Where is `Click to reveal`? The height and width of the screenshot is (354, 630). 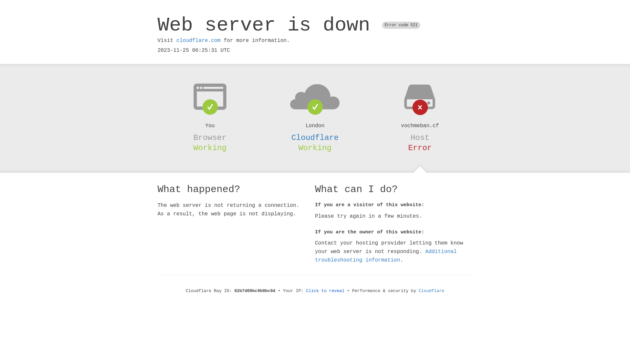
Click to reveal is located at coordinates (325, 291).